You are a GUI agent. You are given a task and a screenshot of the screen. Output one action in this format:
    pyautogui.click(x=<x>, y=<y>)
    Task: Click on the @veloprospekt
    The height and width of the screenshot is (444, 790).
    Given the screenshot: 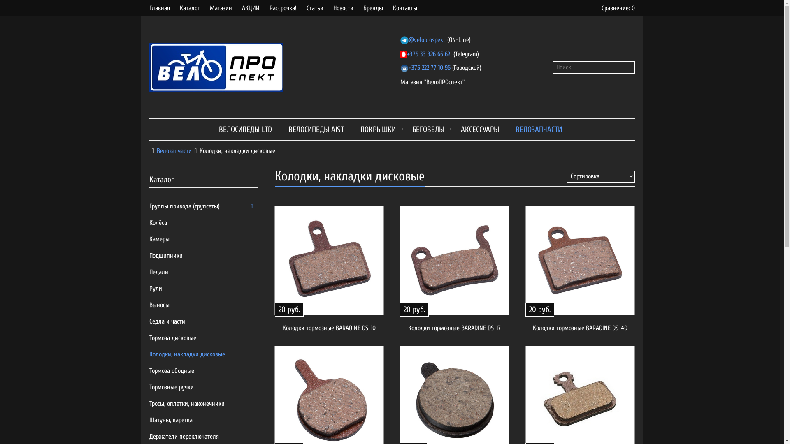 What is the action you would take?
    pyautogui.click(x=427, y=40)
    